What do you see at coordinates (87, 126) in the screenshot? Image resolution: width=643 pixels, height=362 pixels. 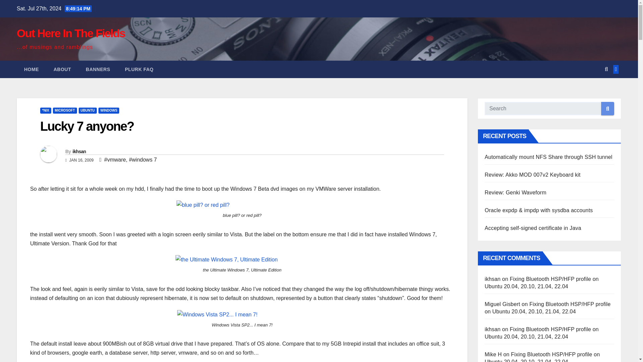 I see `Permalink to: Lucky 7 anyone?` at bounding box center [87, 126].